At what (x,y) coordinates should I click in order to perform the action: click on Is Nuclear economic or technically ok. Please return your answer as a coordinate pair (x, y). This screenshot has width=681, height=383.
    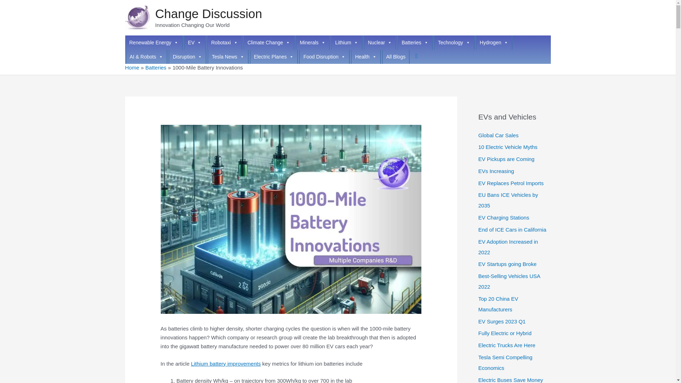
    Looking at the image, I should click on (380, 43).